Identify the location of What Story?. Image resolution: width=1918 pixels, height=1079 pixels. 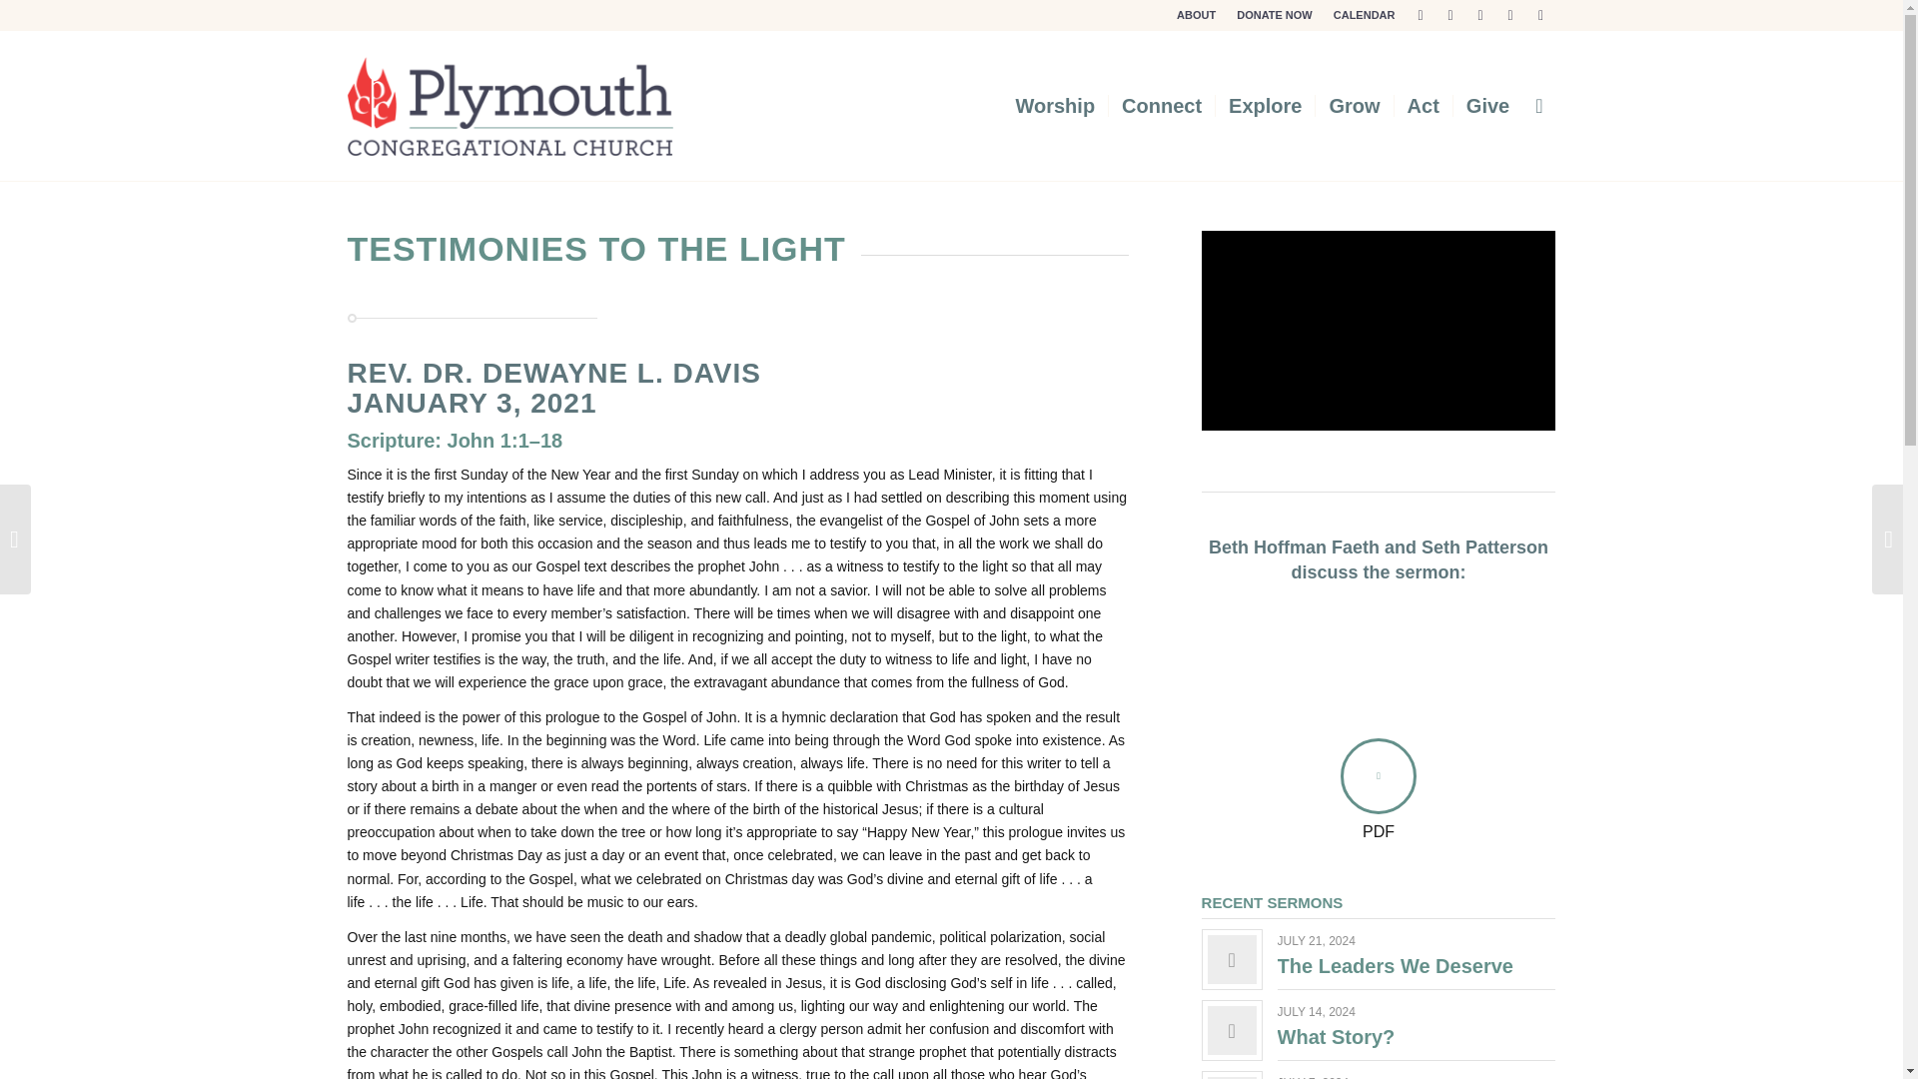
(1337, 1037).